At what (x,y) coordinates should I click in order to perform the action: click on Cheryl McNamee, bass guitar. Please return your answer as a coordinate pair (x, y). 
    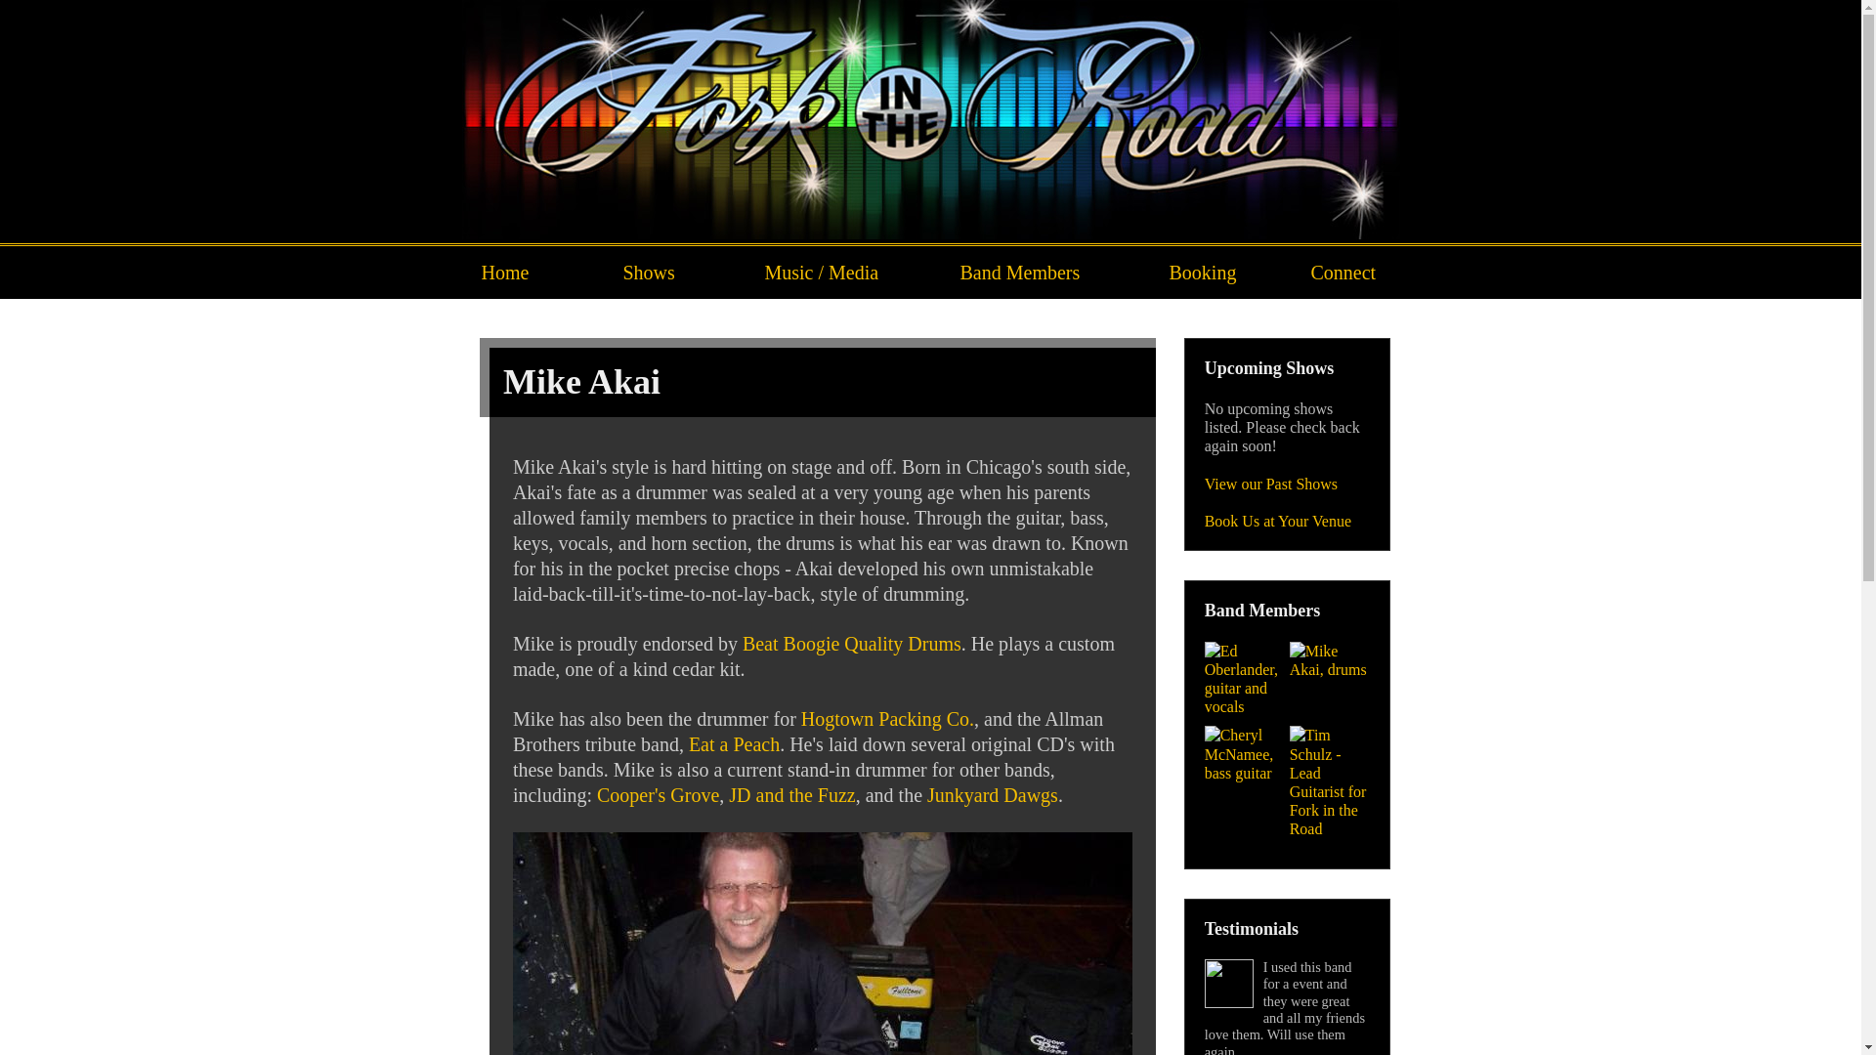
    Looking at the image, I should click on (1245, 754).